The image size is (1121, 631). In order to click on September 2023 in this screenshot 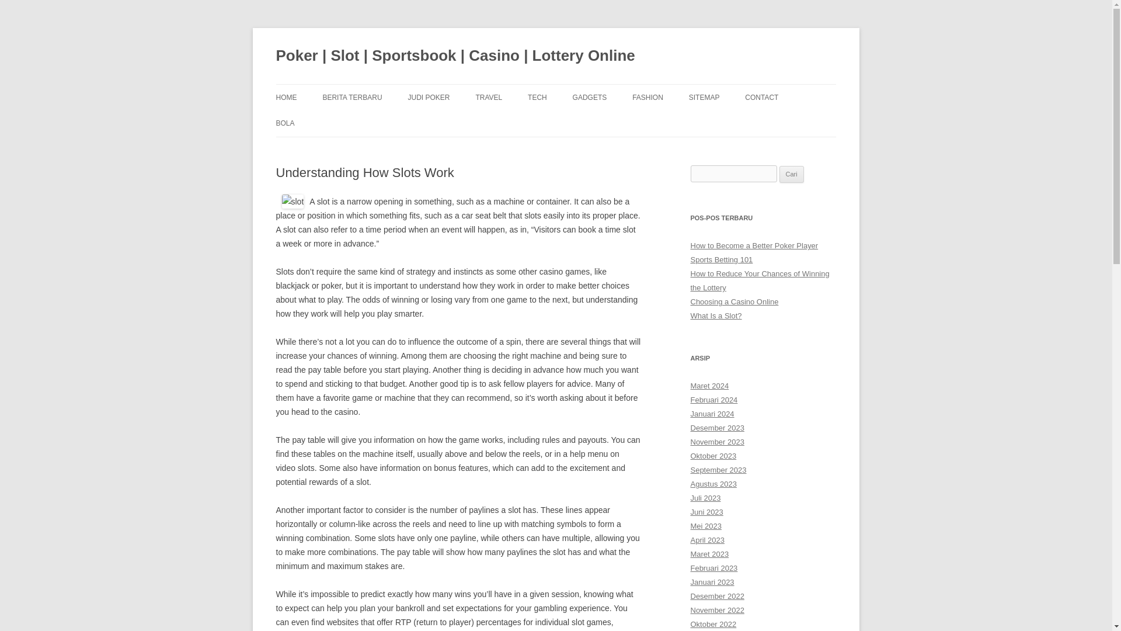, I will do `click(718, 470)`.